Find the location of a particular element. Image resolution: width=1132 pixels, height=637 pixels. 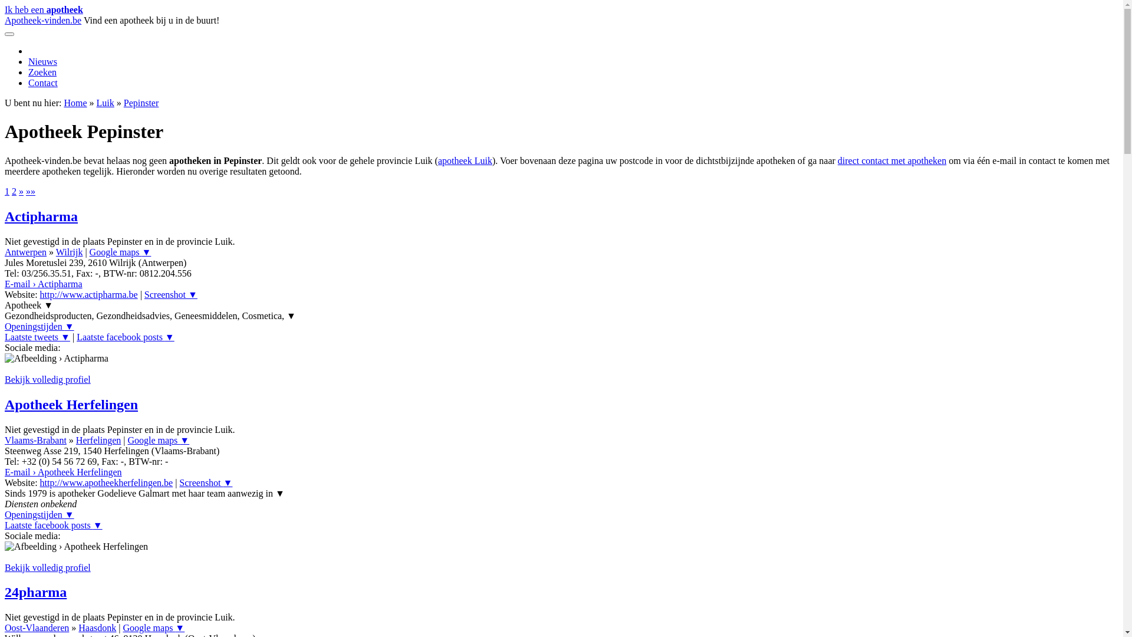

1 is located at coordinates (7, 191).